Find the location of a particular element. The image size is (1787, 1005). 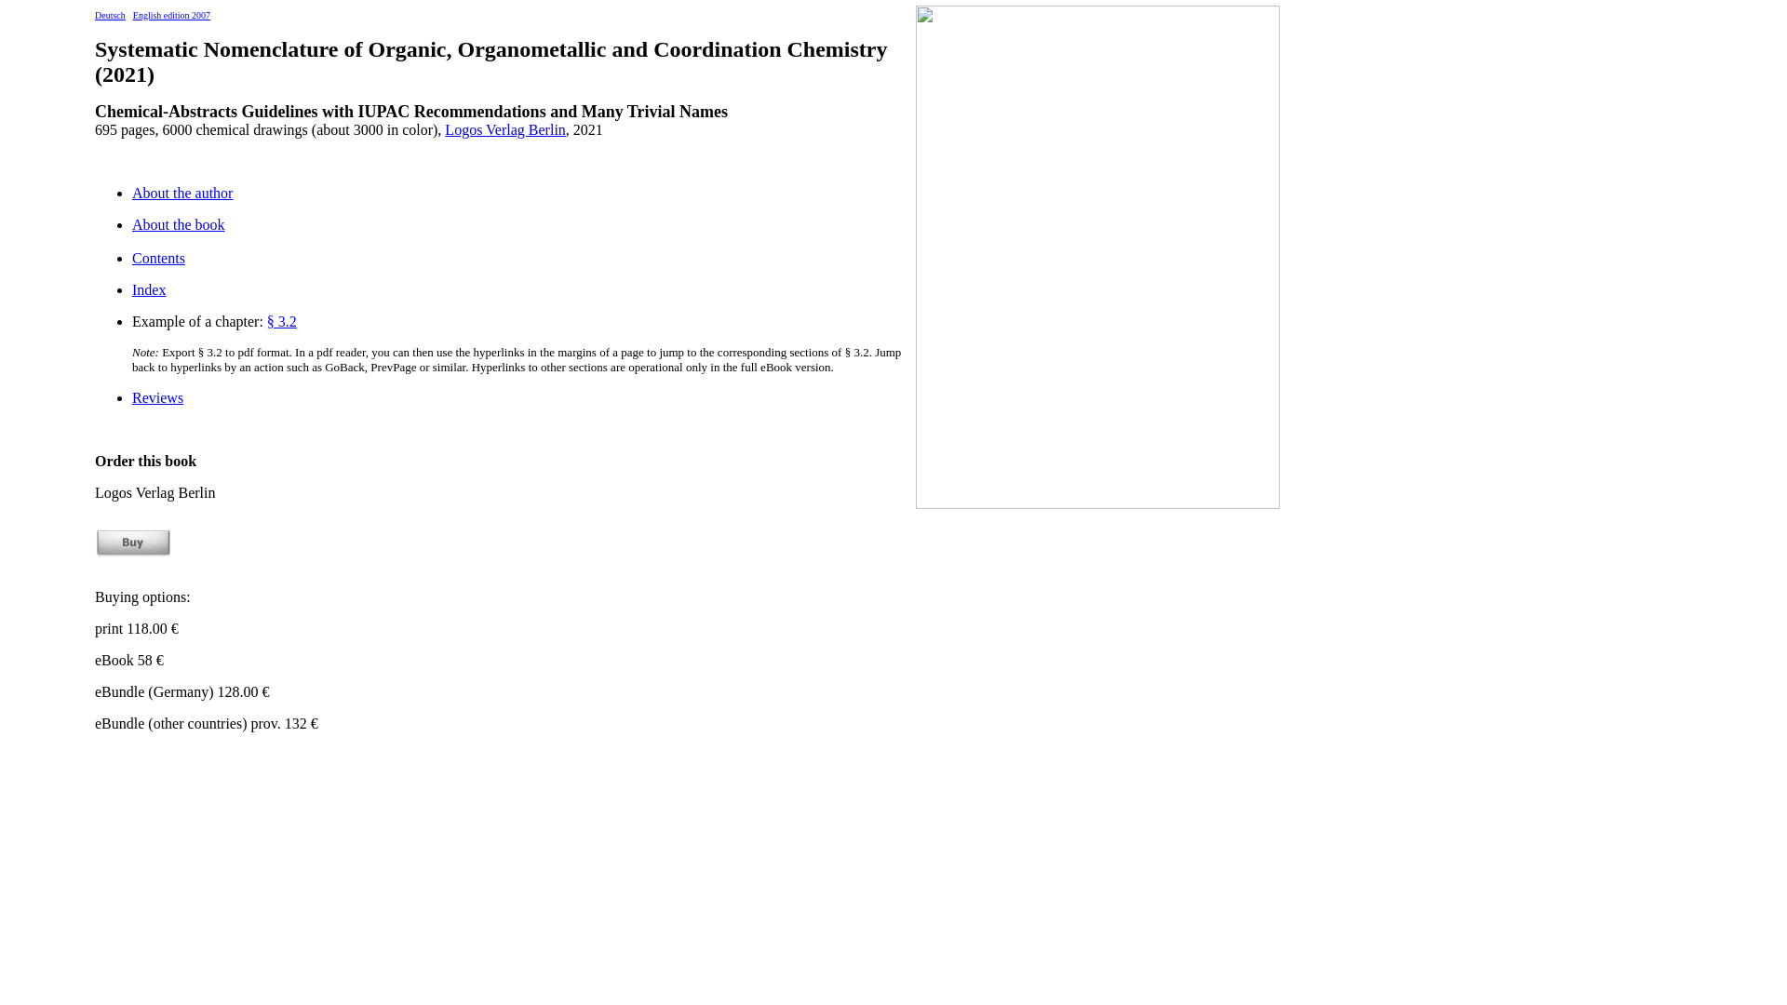

English edition 2007 is located at coordinates (171, 13).